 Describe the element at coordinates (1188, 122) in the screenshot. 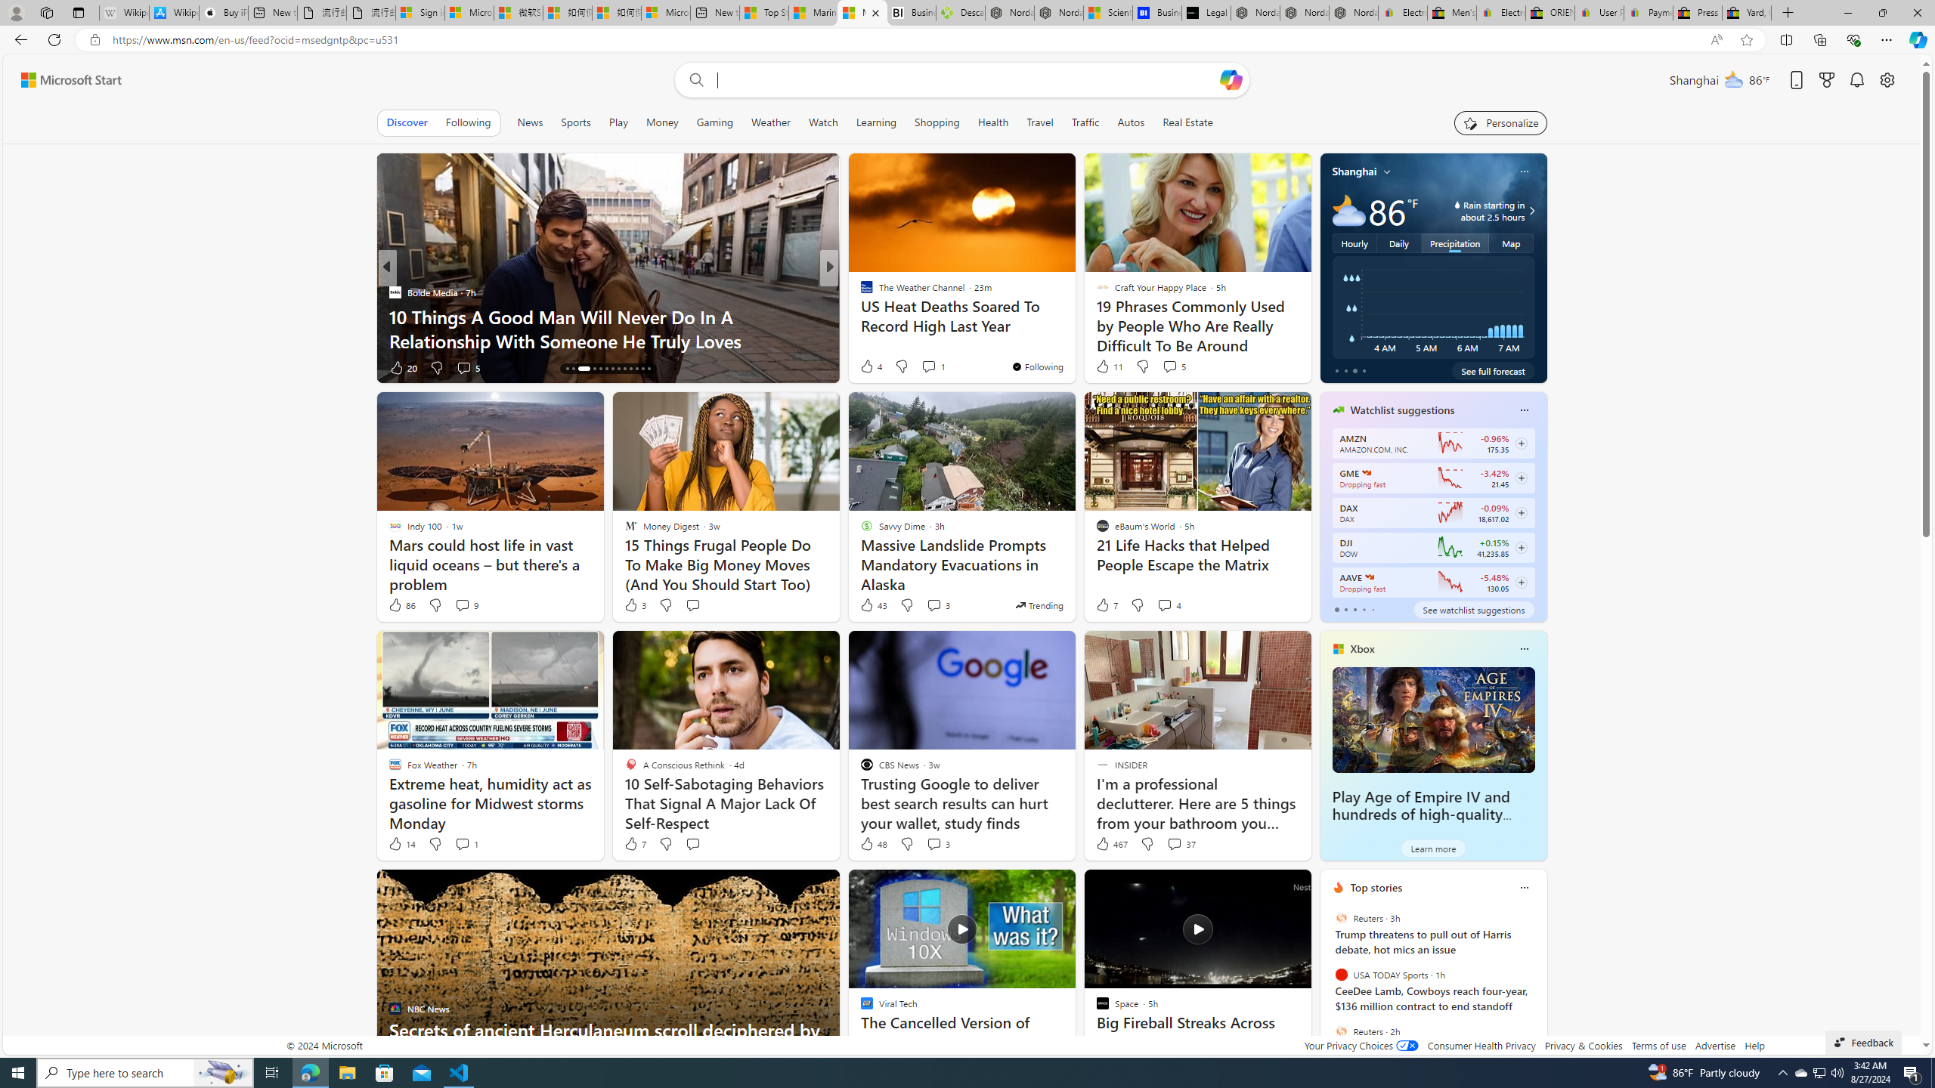

I see `Real Estate` at that location.